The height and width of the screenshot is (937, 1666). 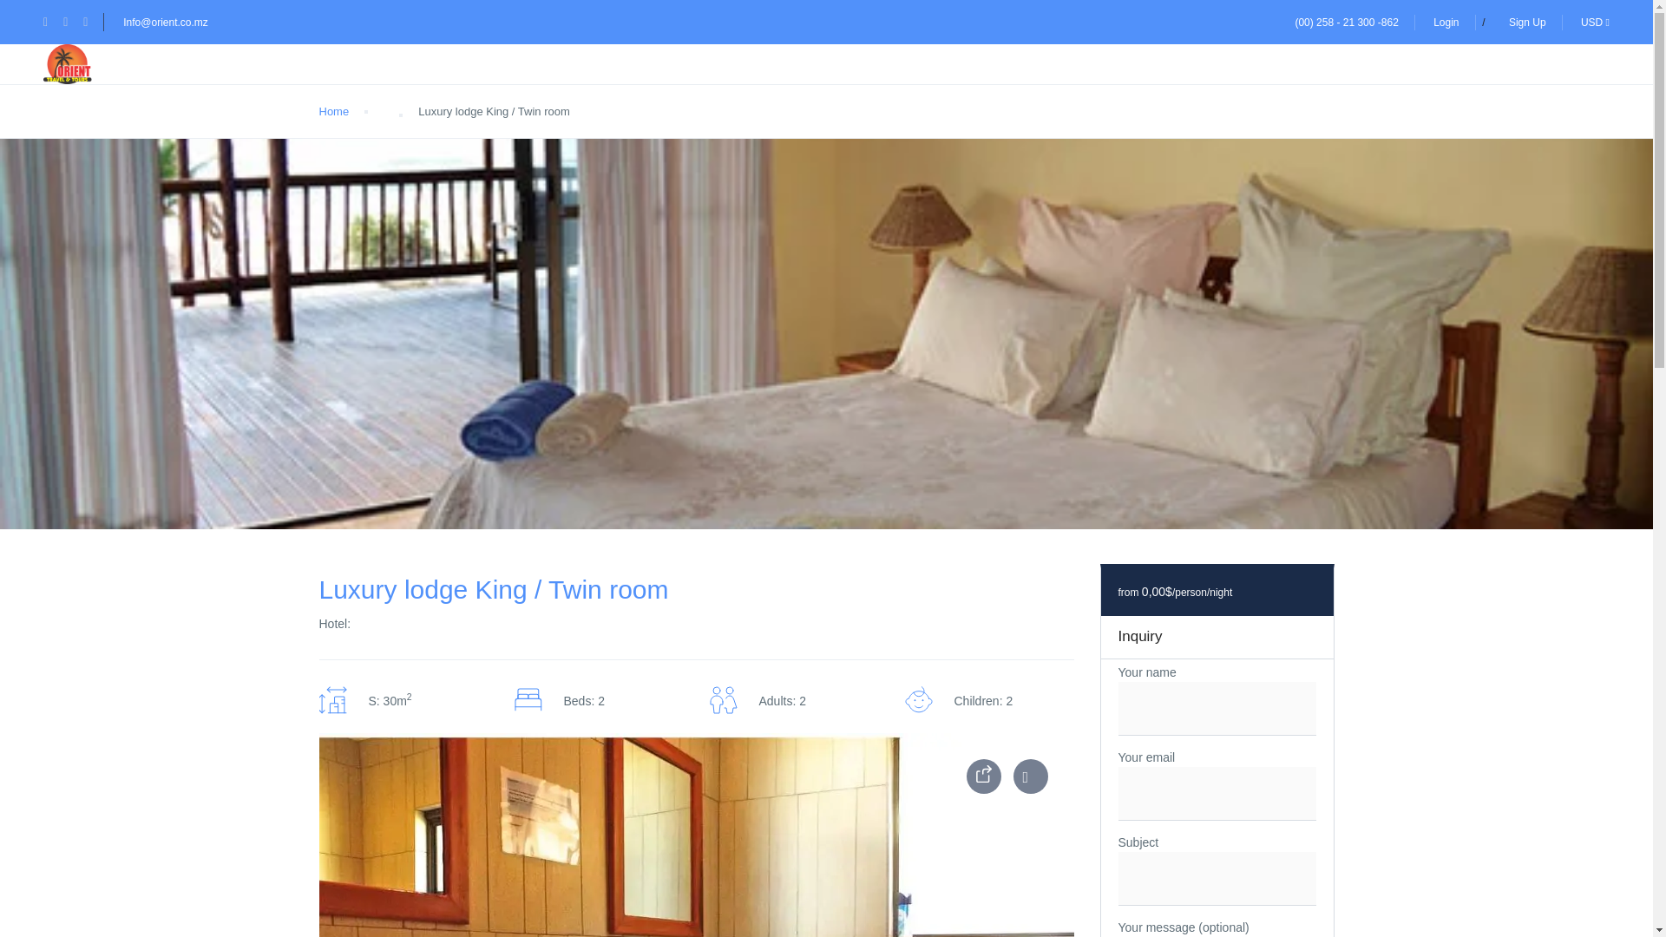 What do you see at coordinates (1446, 22) in the screenshot?
I see `Login` at bounding box center [1446, 22].